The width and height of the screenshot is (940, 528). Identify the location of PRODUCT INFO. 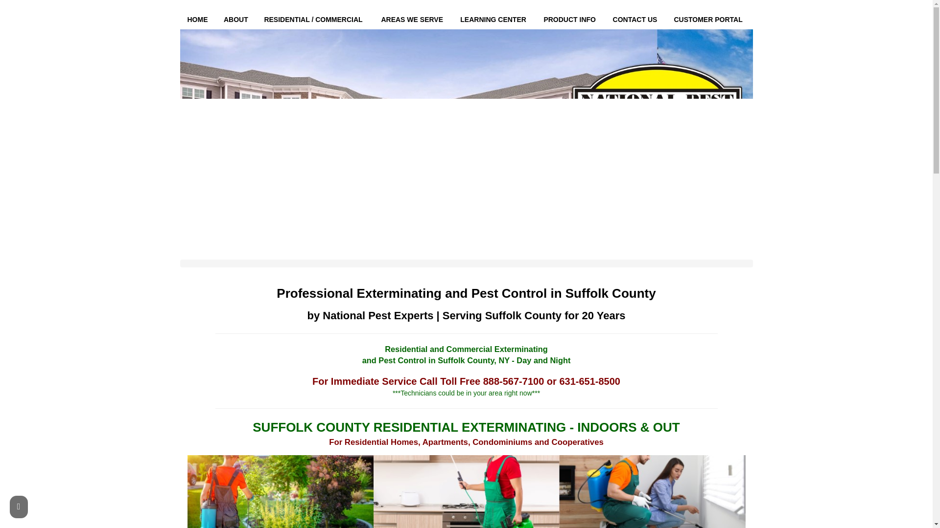
(570, 20).